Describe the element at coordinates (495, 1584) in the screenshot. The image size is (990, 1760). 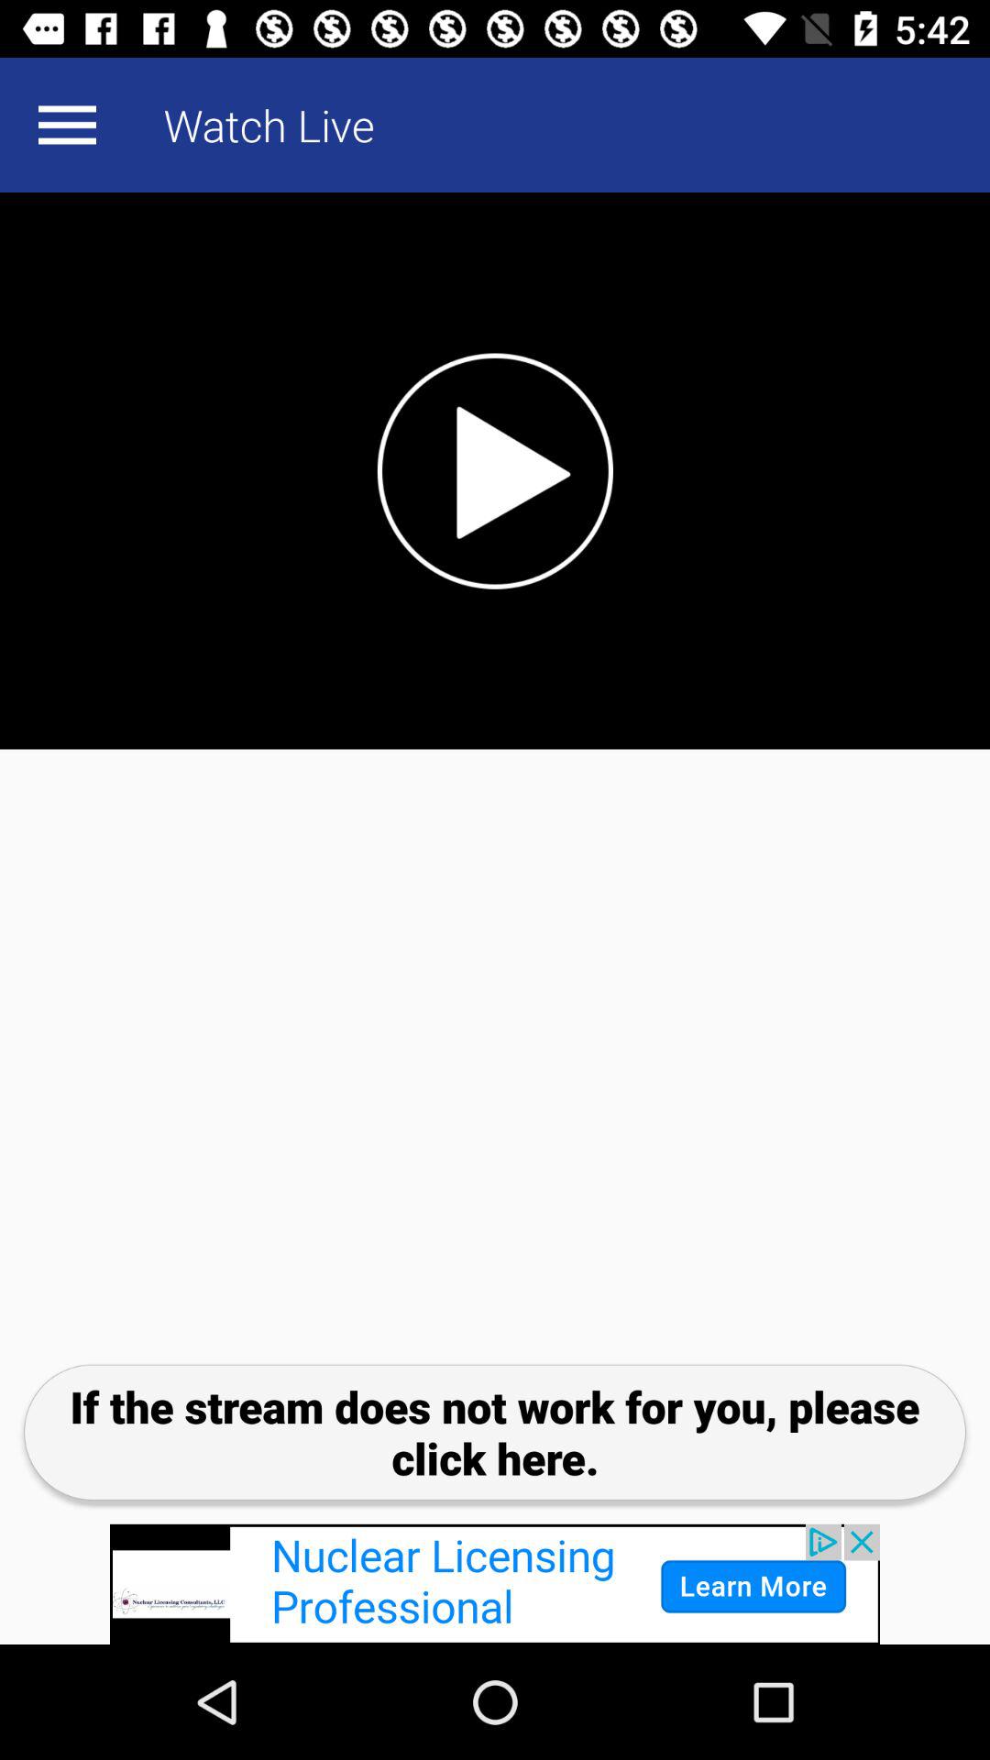
I see `redirects you to offer page` at that location.